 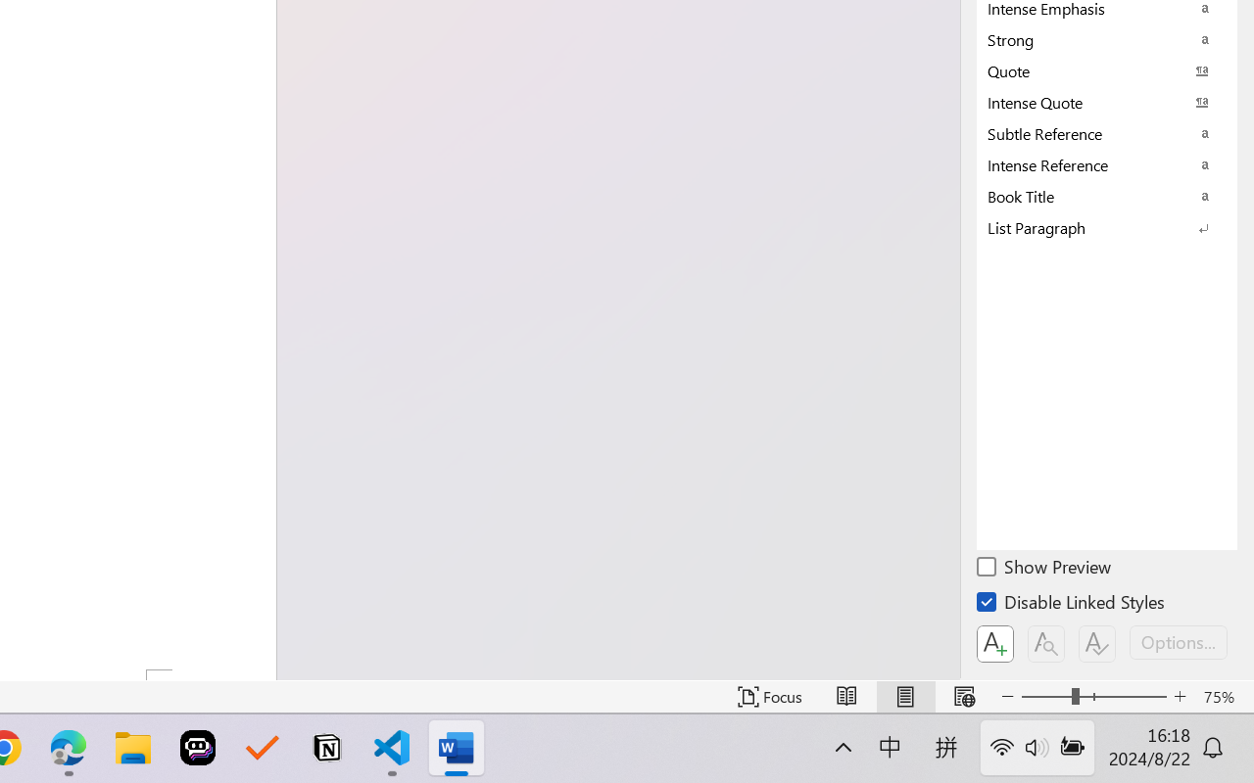 I want to click on Strong, so click(x=1107, y=39).